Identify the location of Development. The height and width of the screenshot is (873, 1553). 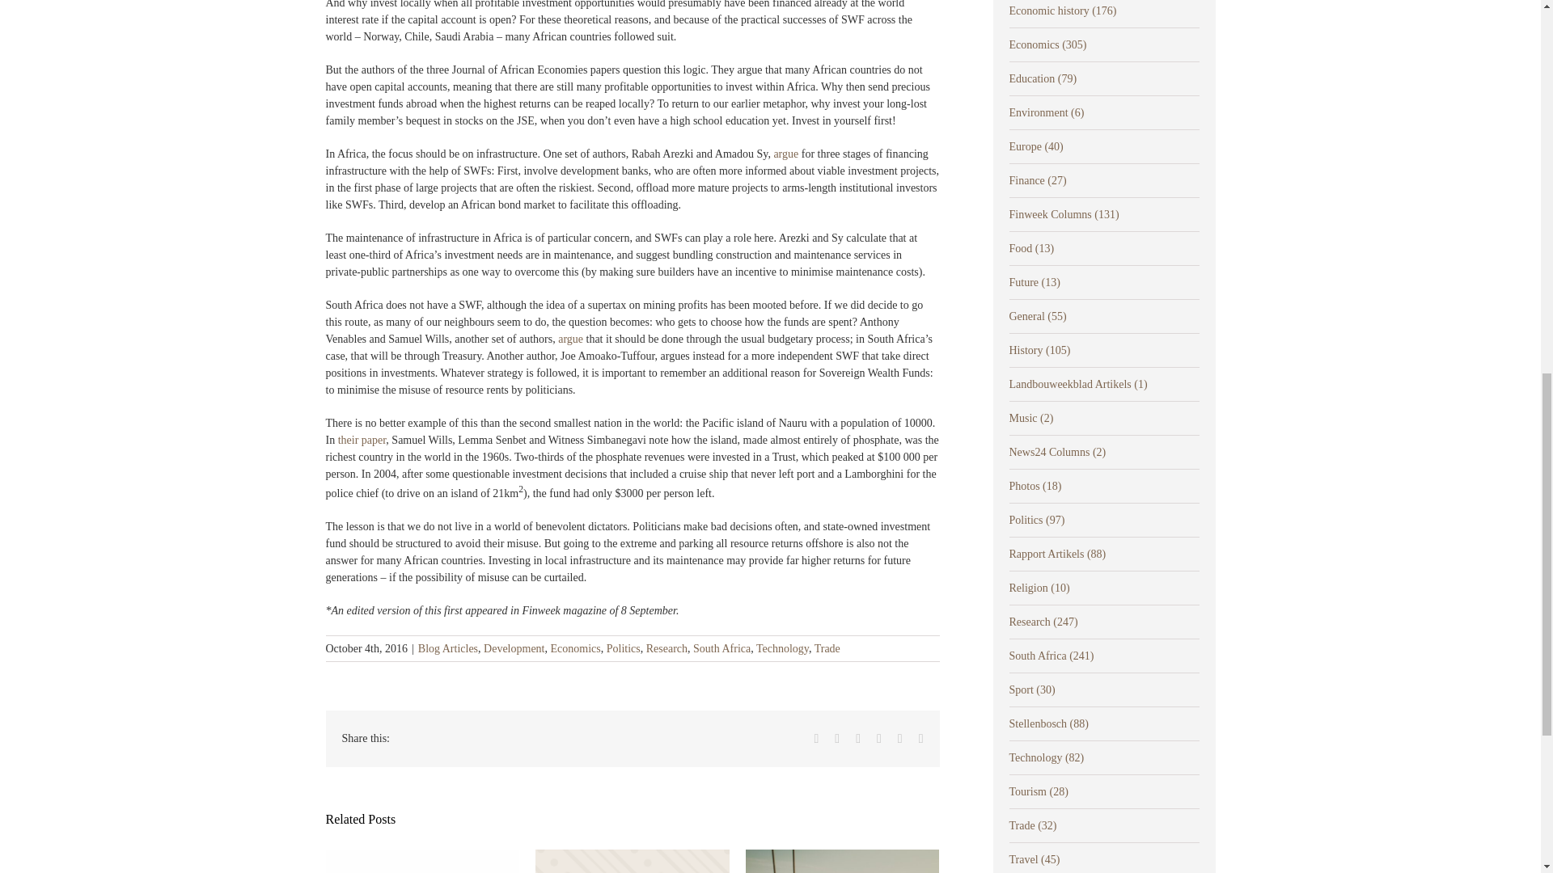
(514, 648).